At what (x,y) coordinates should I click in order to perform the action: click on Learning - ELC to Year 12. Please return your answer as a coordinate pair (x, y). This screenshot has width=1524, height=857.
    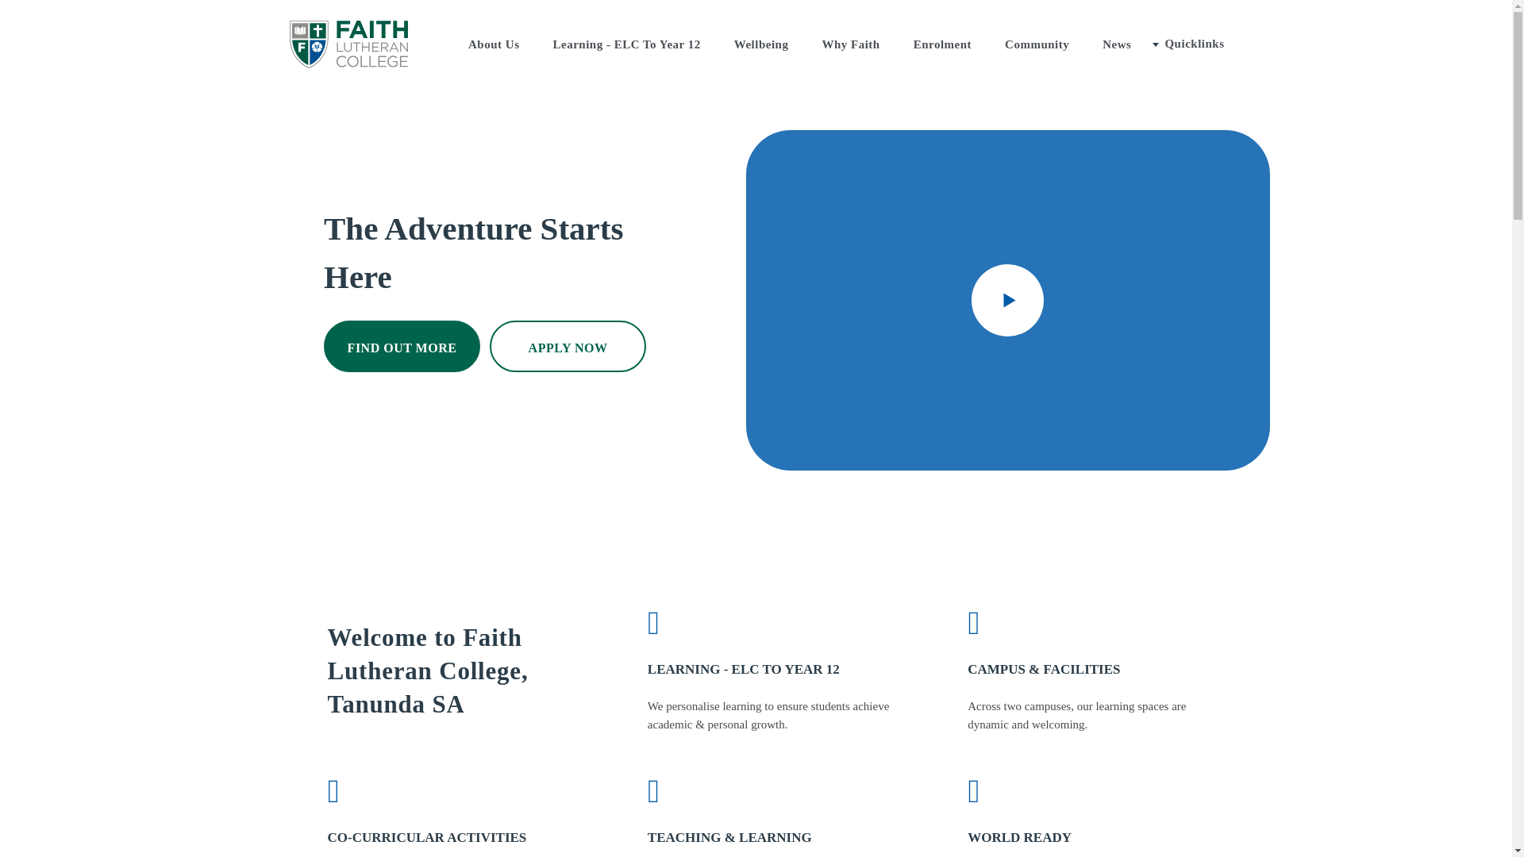
    Looking at the image, I should click on (772, 633).